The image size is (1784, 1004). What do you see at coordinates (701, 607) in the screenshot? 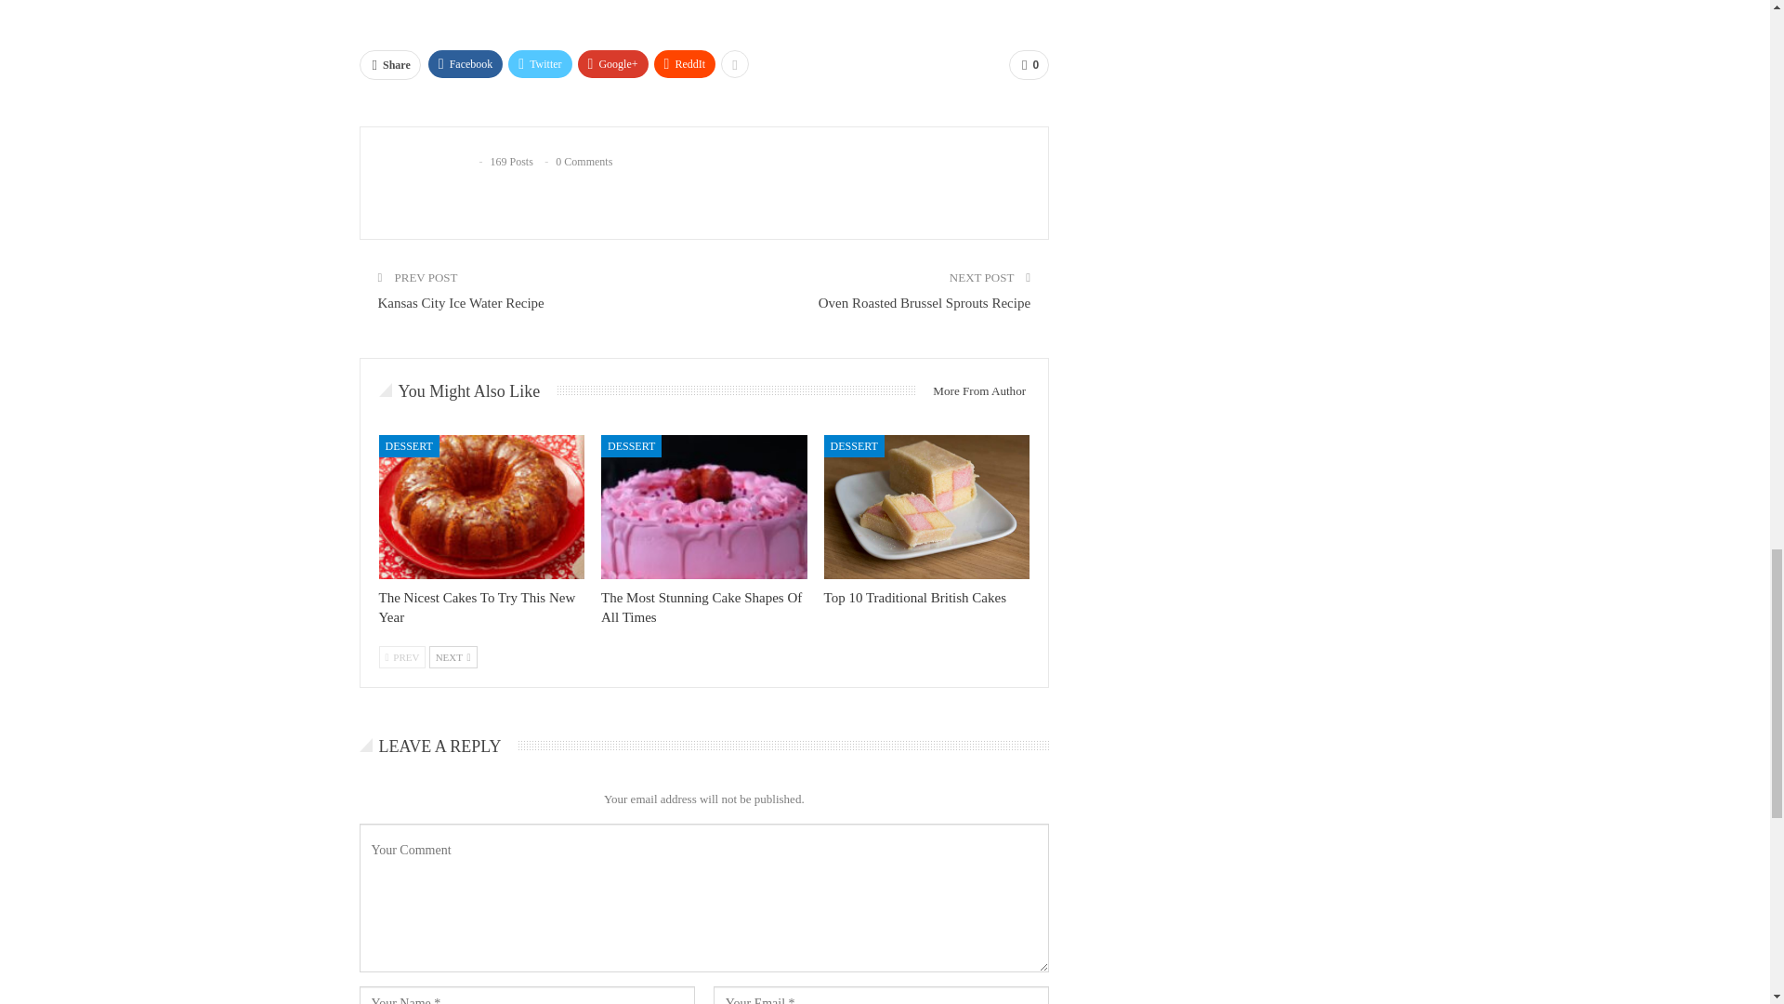
I see `The Most Stunning Cake Shapes Of All Times` at bounding box center [701, 607].